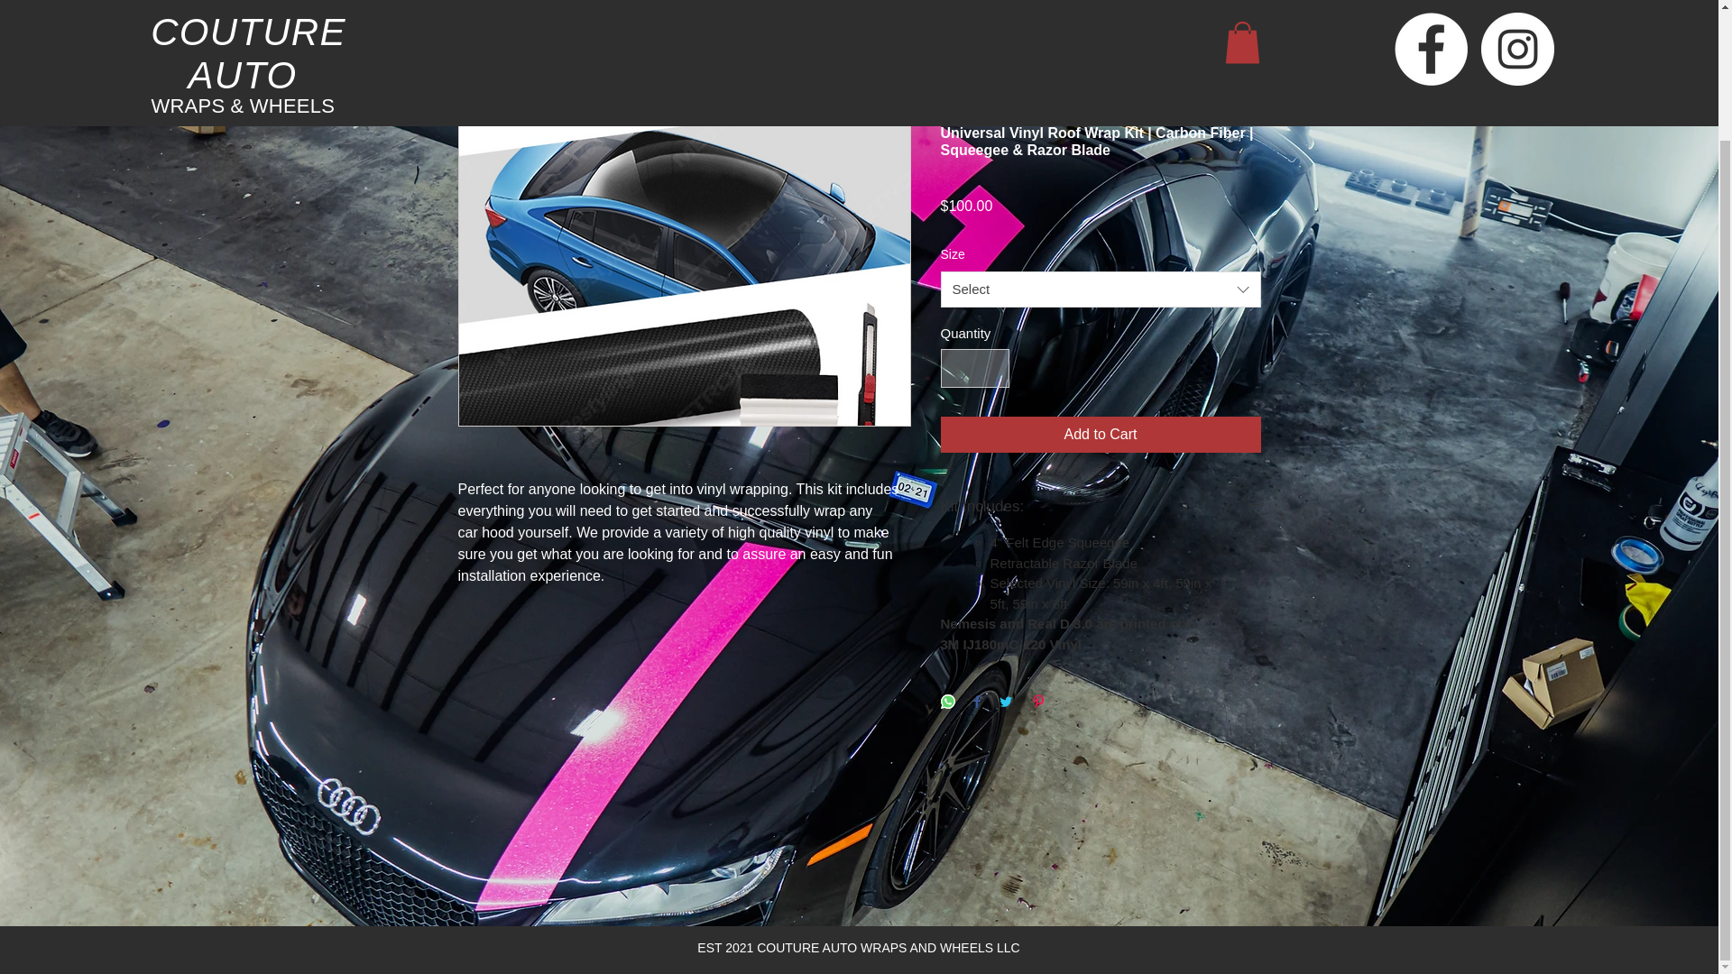  Describe the element at coordinates (974, 368) in the screenshot. I see `1` at that location.